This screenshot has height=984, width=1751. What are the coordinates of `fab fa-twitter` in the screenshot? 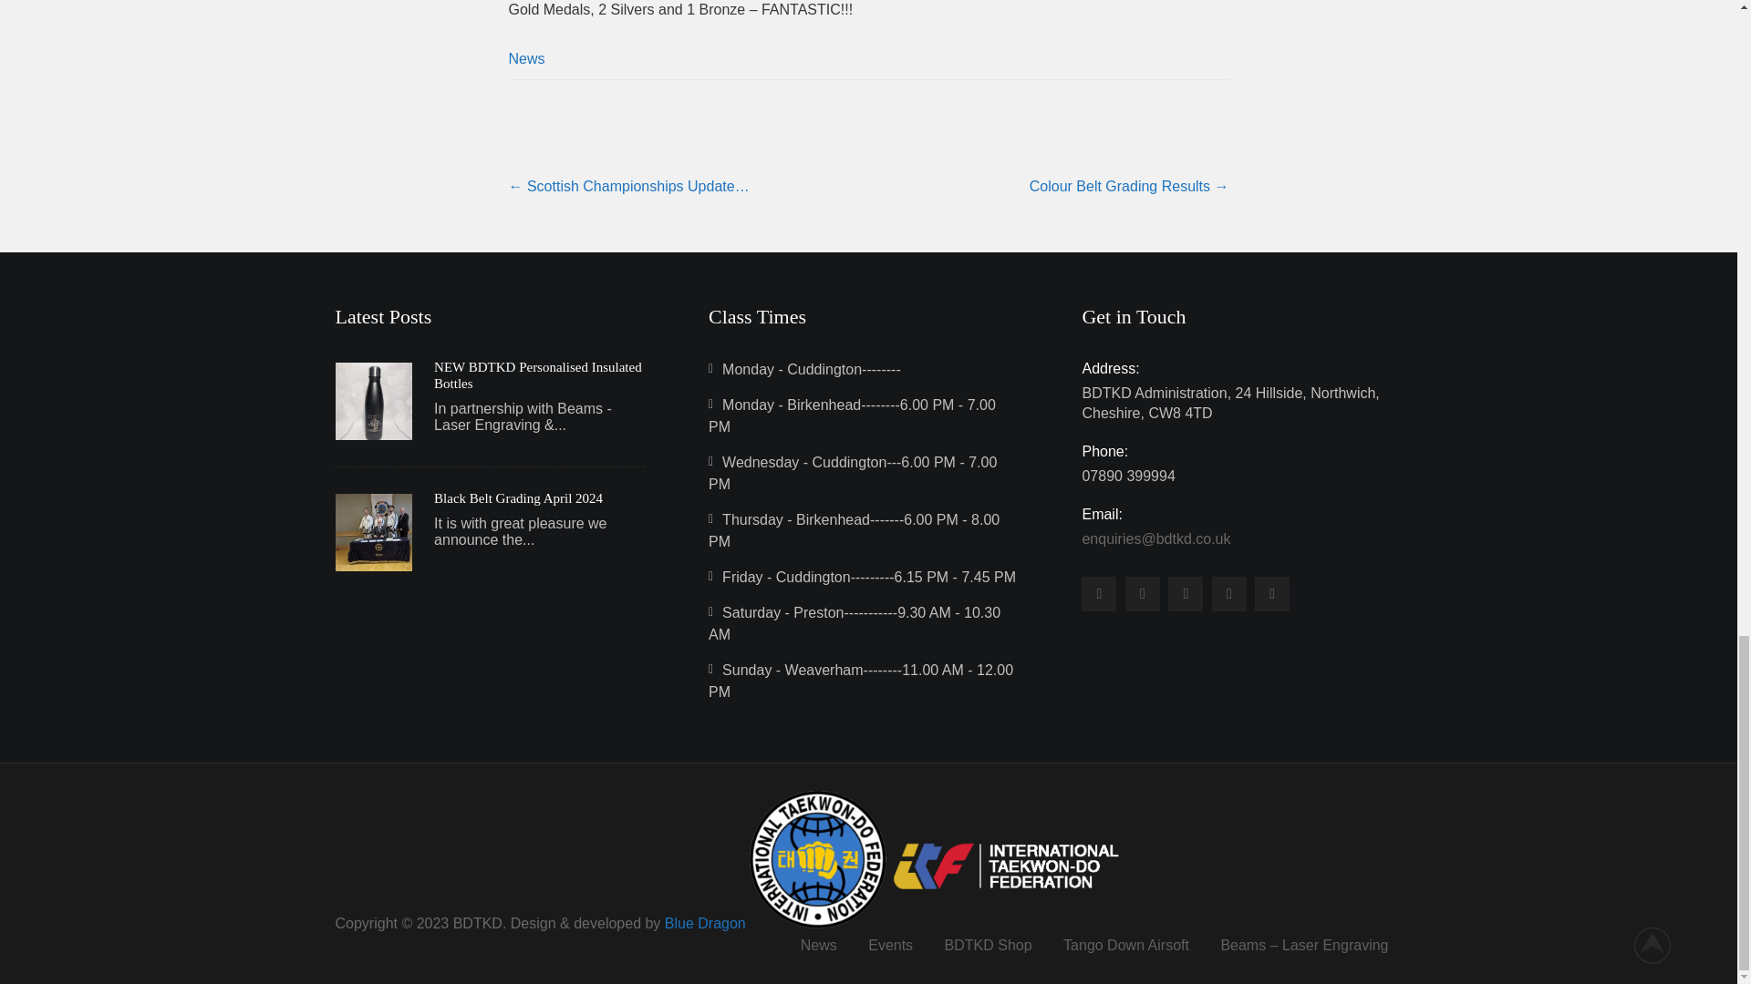 It's located at (1099, 593).